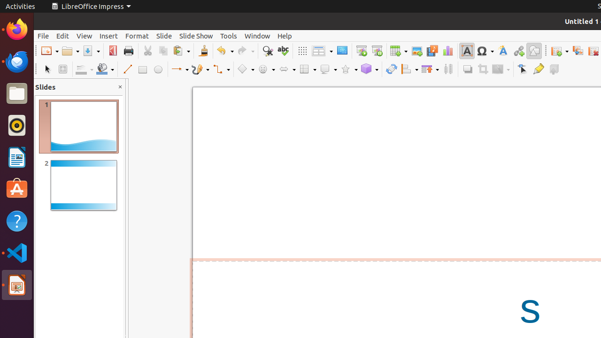 The width and height of the screenshot is (601, 338). Describe the element at coordinates (370, 69) in the screenshot. I see `3D Objects` at that location.